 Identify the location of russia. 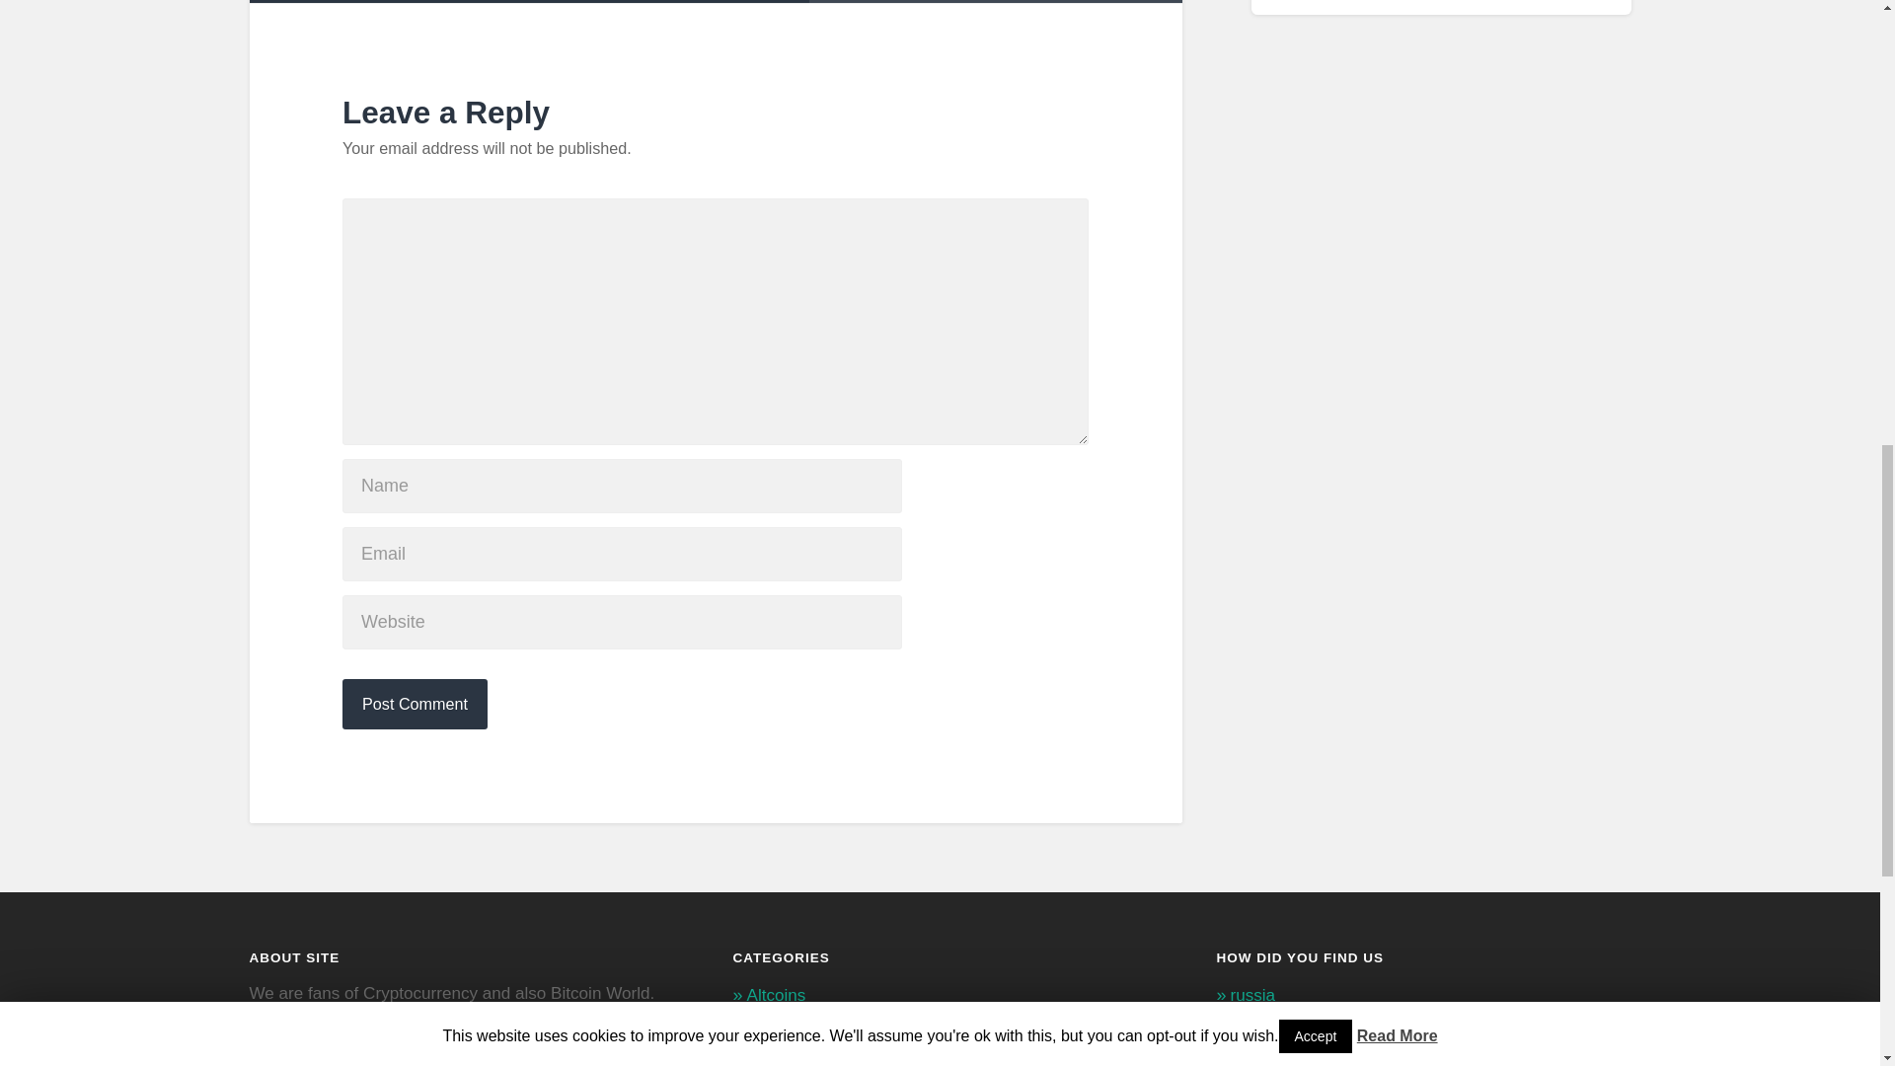
(1252, 995).